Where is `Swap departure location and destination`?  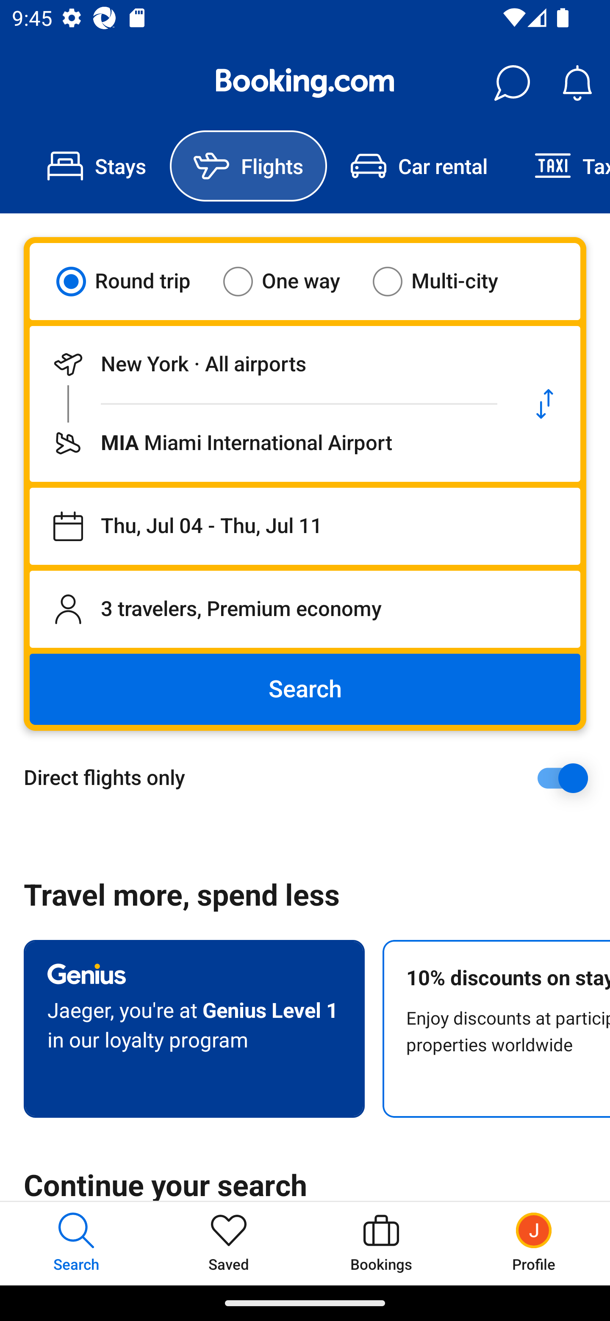 Swap departure location and destination is located at coordinates (545, 404).